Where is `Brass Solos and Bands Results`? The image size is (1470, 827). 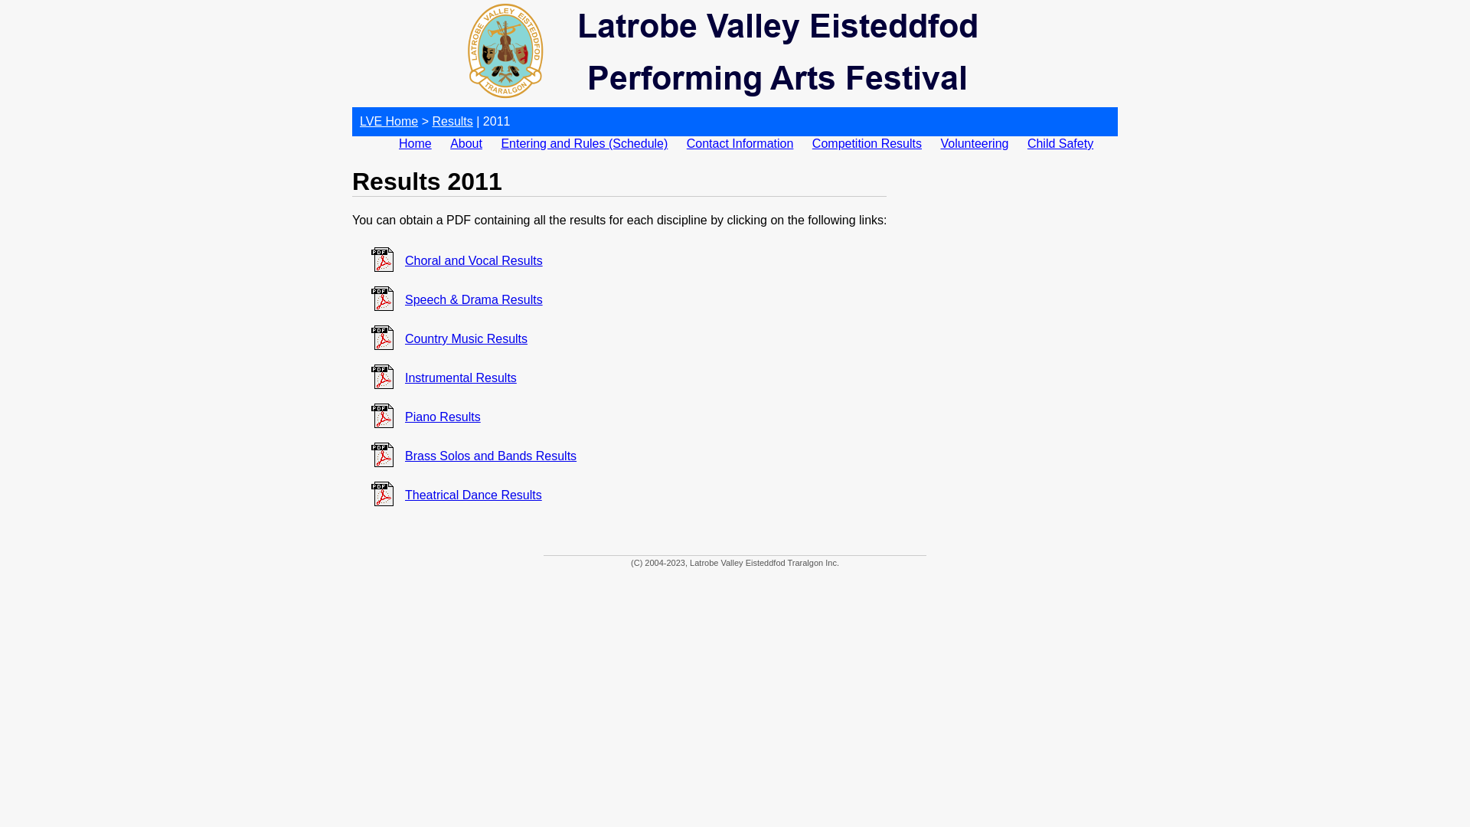 Brass Solos and Bands Results is located at coordinates (491, 456).